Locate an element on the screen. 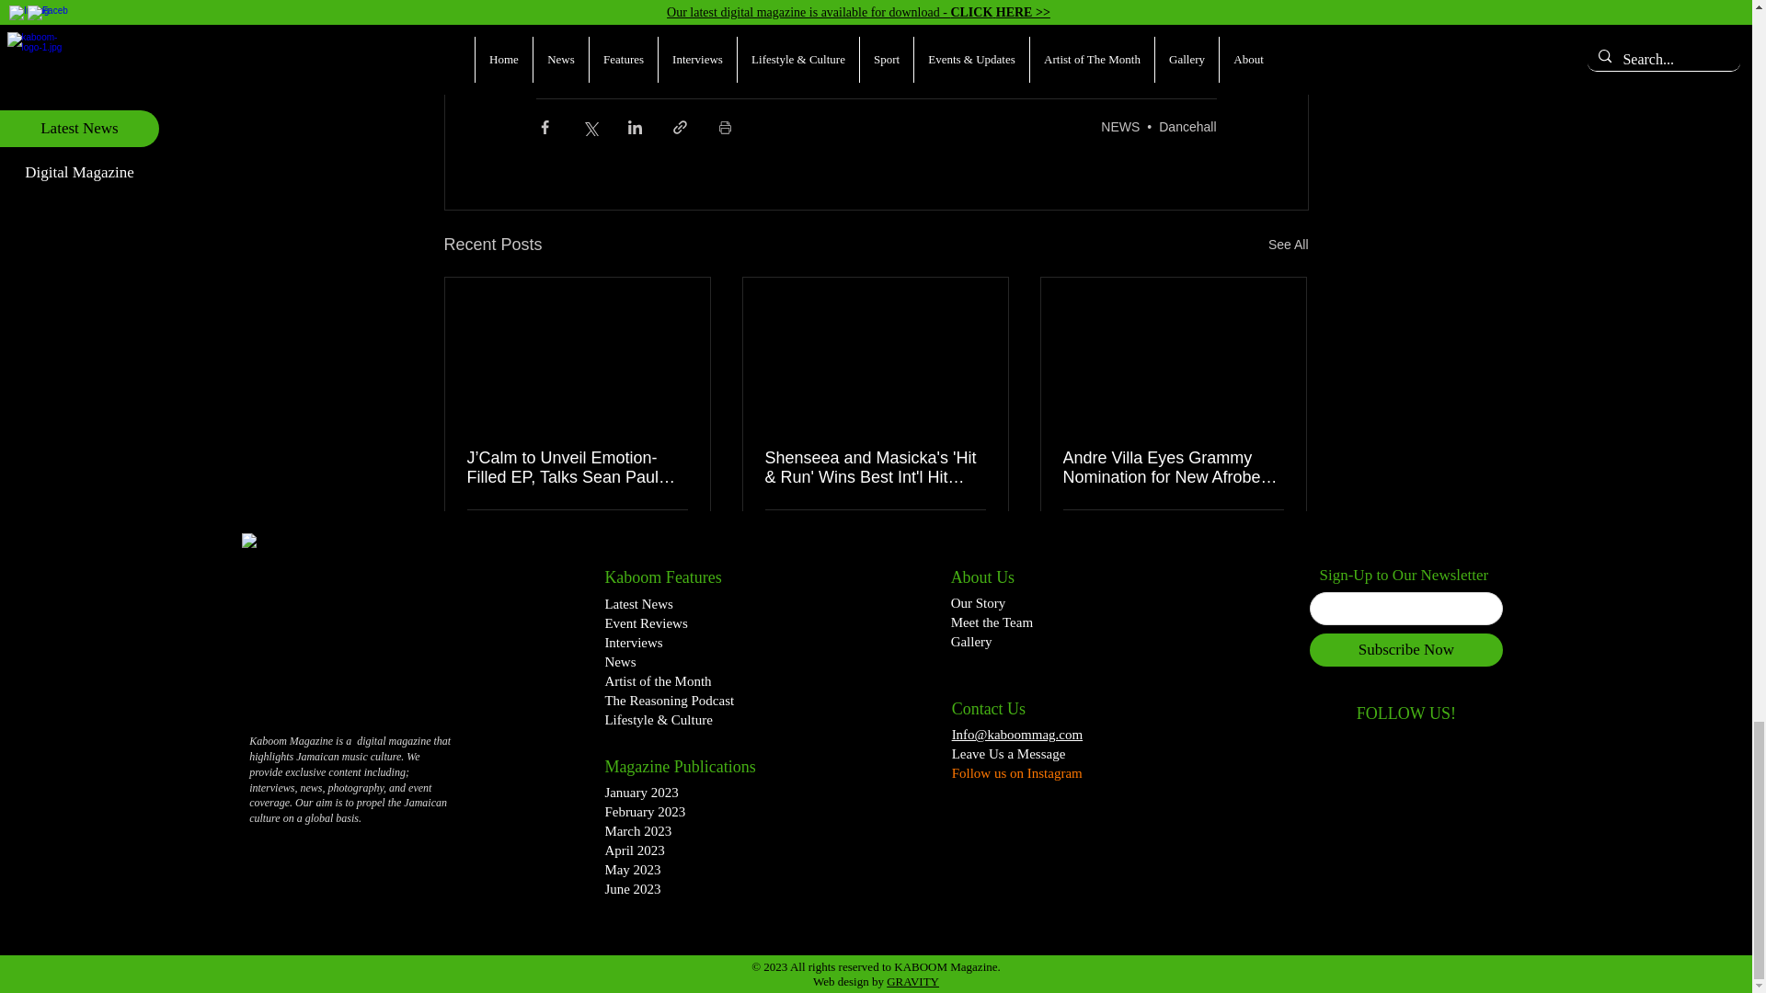 The height and width of the screenshot is (993, 1766). 0 is located at coordinates (482, 532).